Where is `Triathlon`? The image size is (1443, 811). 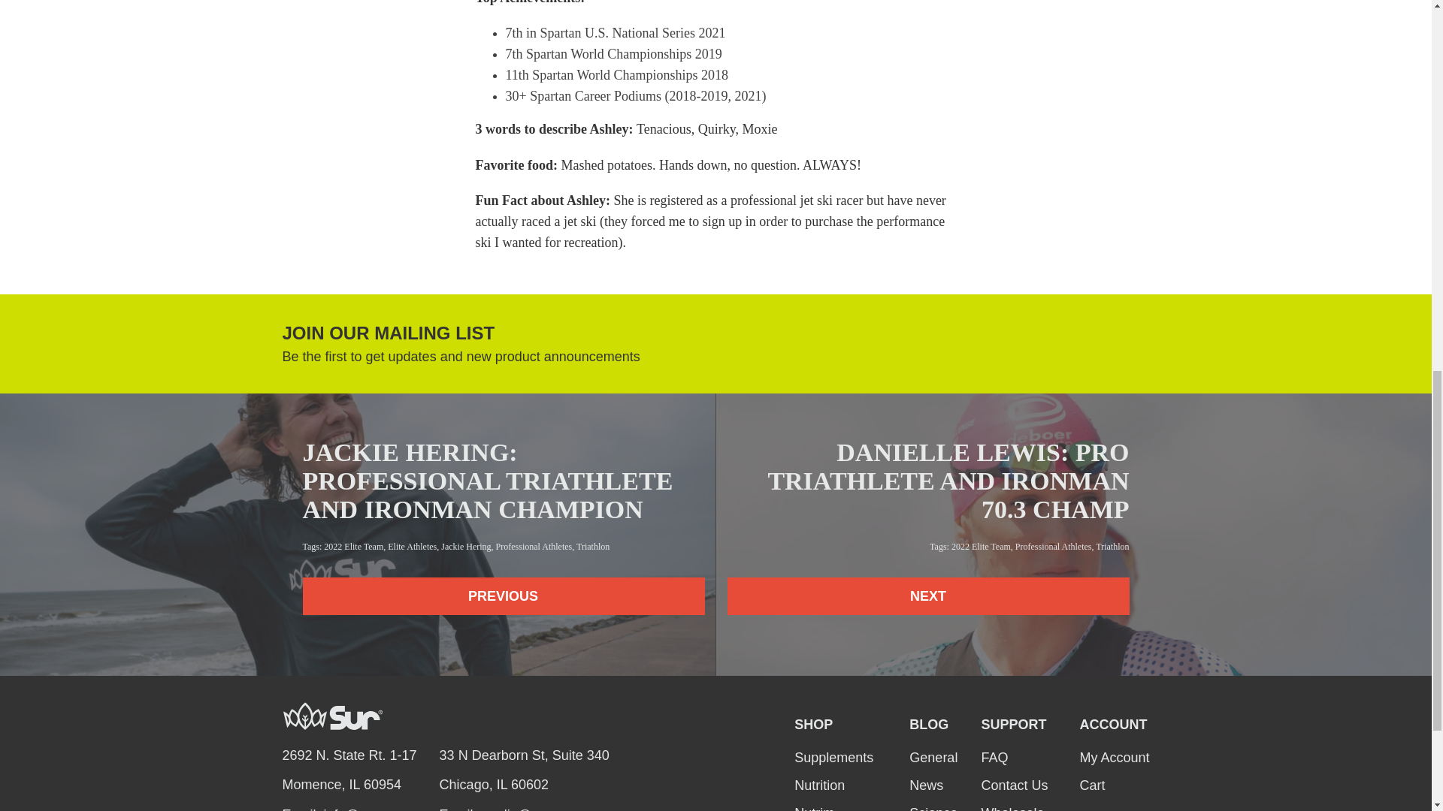
Triathlon is located at coordinates (592, 547).